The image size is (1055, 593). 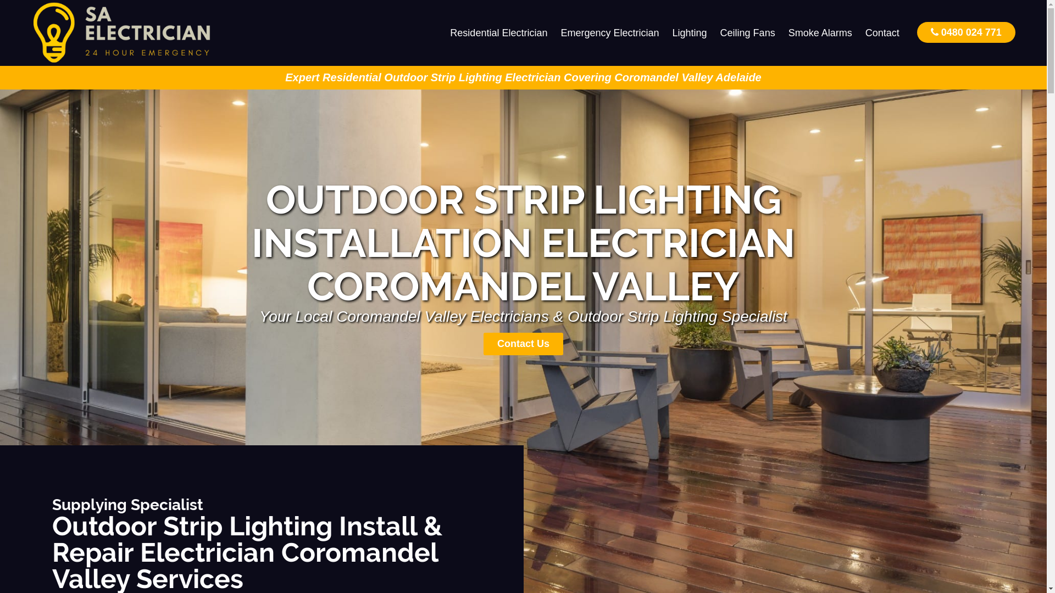 What do you see at coordinates (499, 33) in the screenshot?
I see `Residential Electrician` at bounding box center [499, 33].